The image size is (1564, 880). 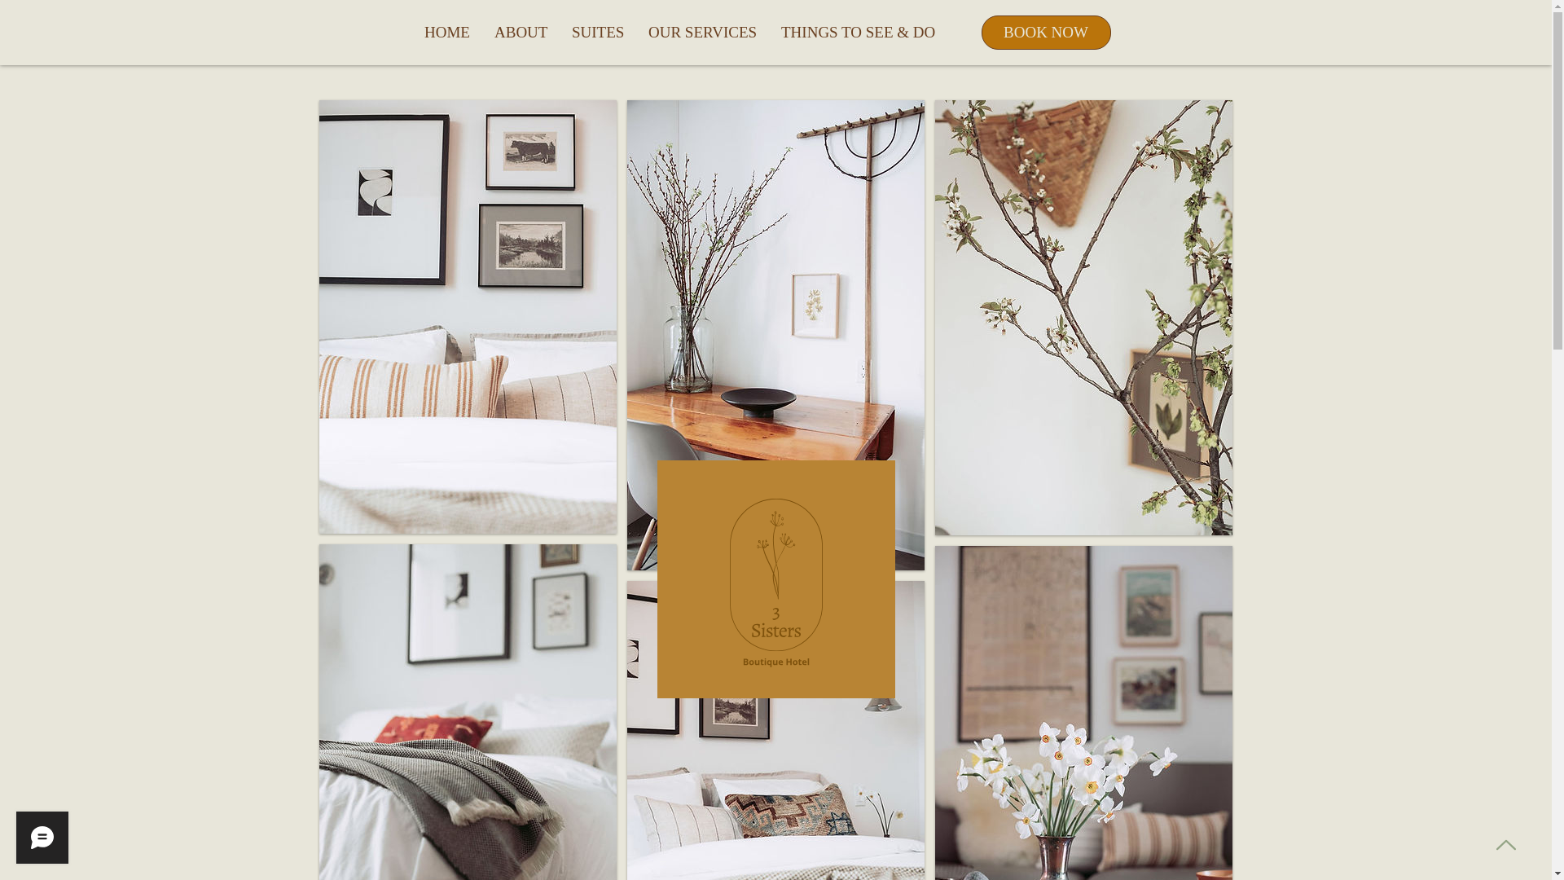 What do you see at coordinates (859, 33) in the screenshot?
I see `THINGS TO SEE & DO` at bounding box center [859, 33].